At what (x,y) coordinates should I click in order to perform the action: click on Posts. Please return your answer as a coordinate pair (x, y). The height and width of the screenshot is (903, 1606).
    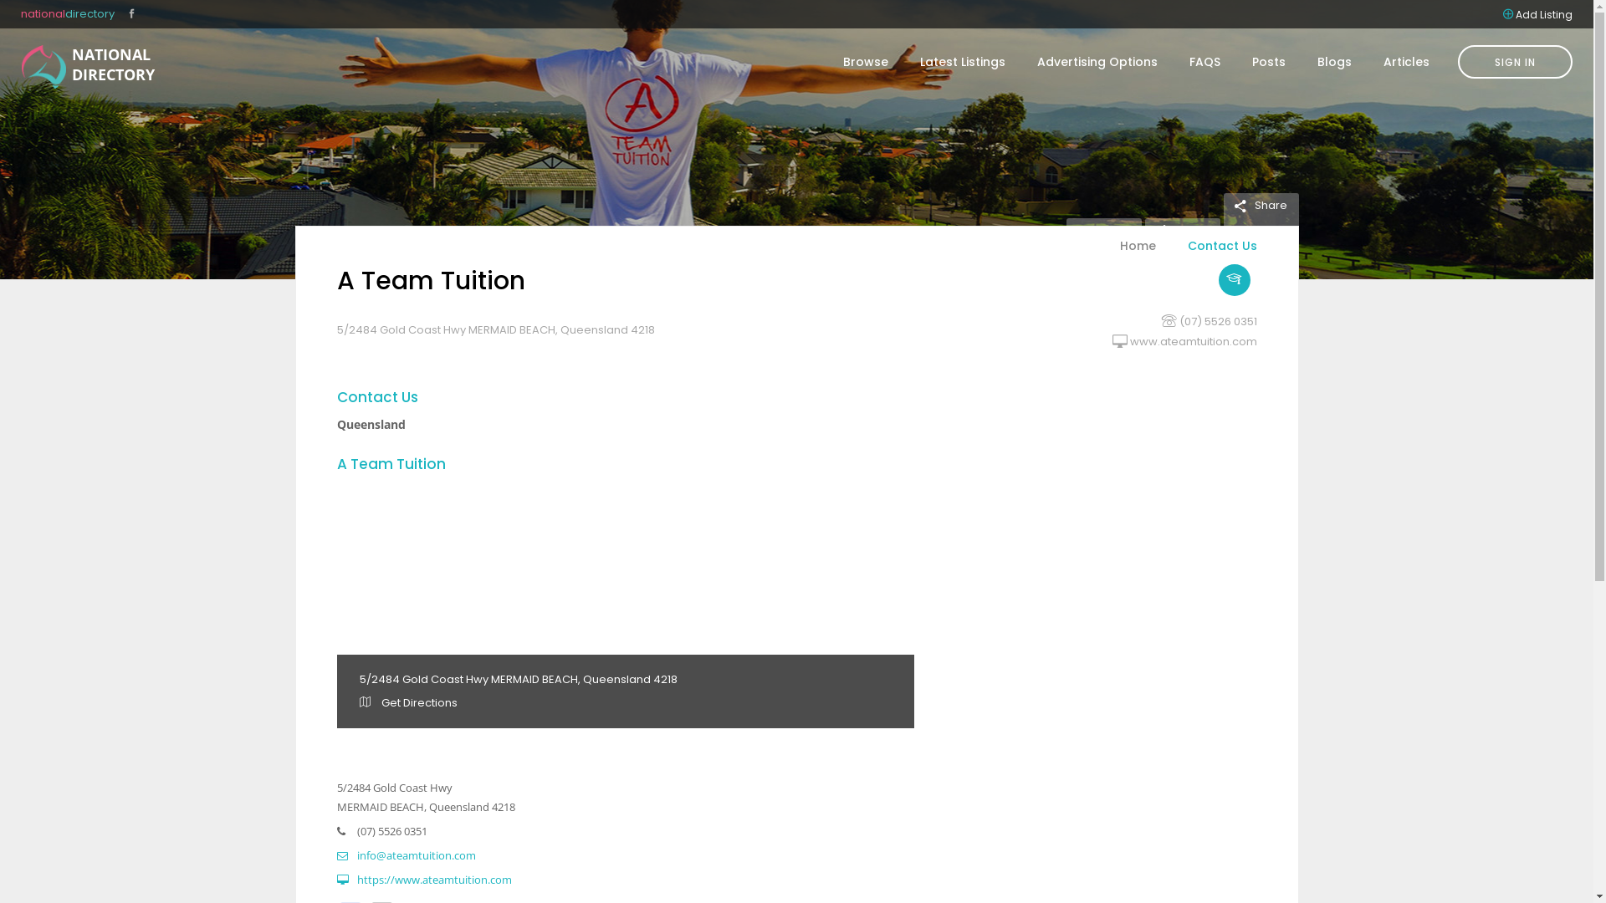
    Looking at the image, I should click on (1269, 62).